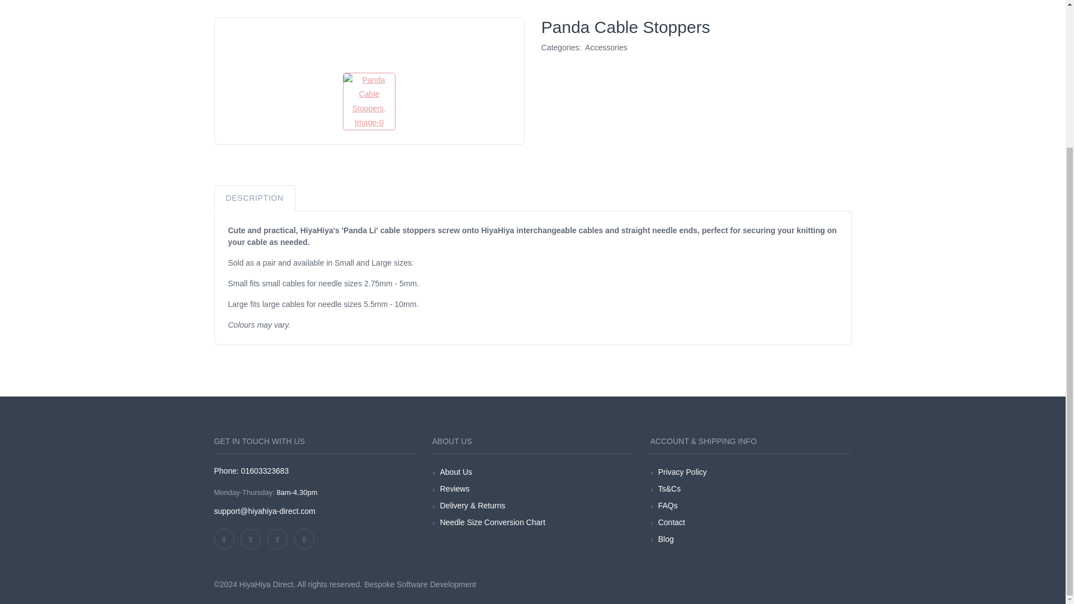 This screenshot has height=604, width=1074. Describe the element at coordinates (492, 522) in the screenshot. I see `Link to Needle Size Conversion Chart` at that location.